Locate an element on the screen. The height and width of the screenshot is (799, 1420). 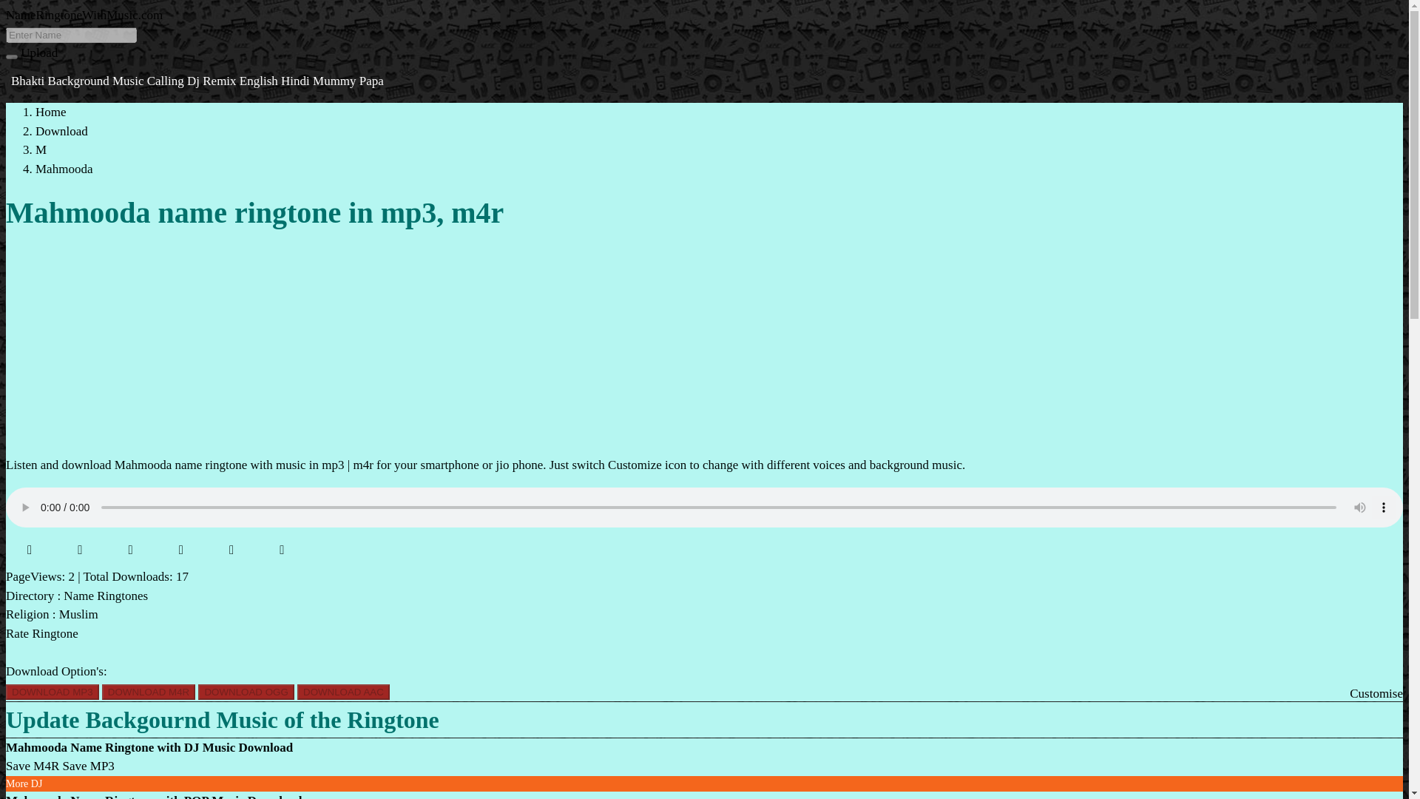
More DJ is located at coordinates (24, 783).